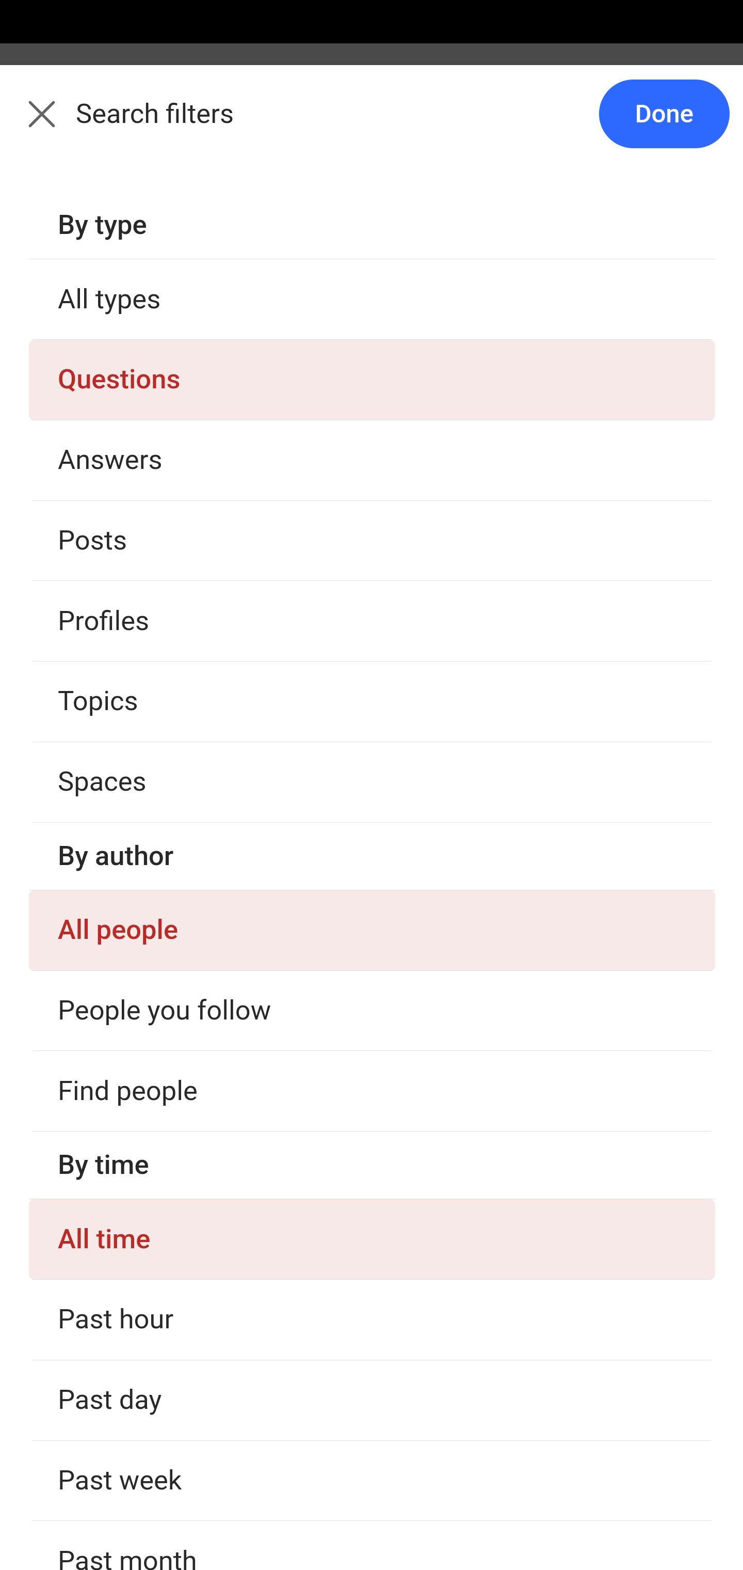 The image size is (743, 1570). What do you see at coordinates (126, 627) in the screenshot?
I see `Answer` at bounding box center [126, 627].